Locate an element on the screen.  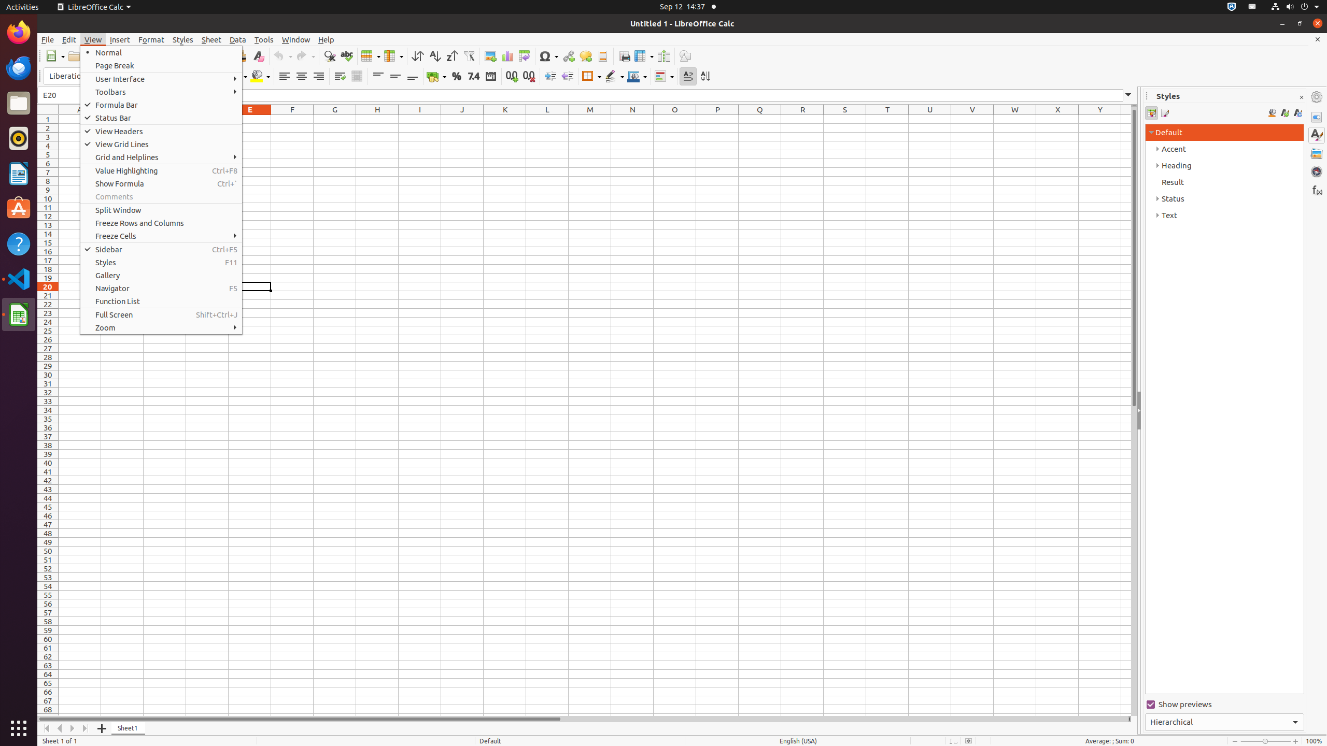
Column is located at coordinates (393, 56).